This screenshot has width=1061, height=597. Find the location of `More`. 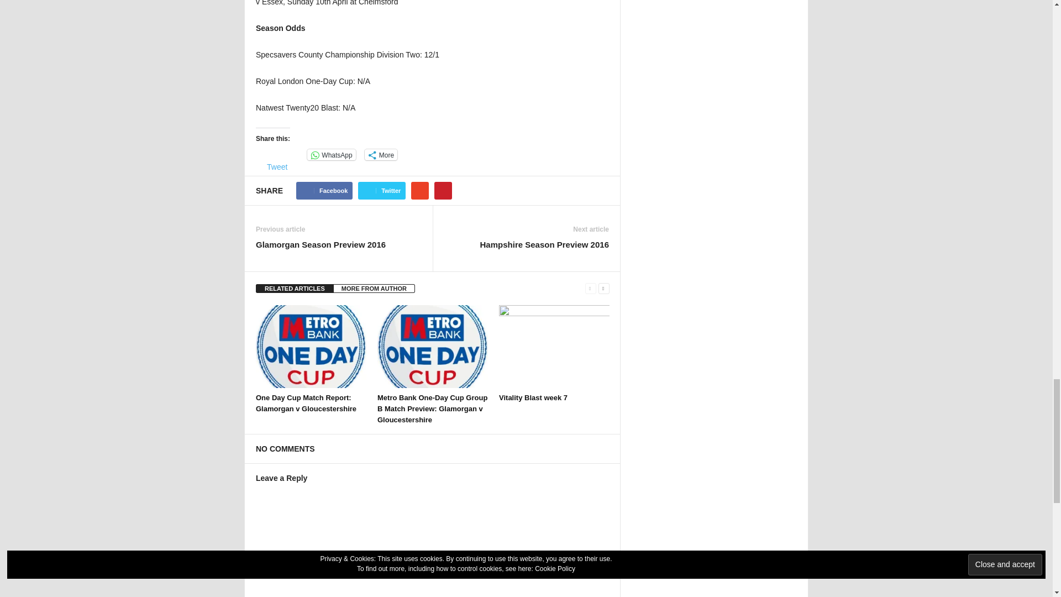

More is located at coordinates (381, 155).